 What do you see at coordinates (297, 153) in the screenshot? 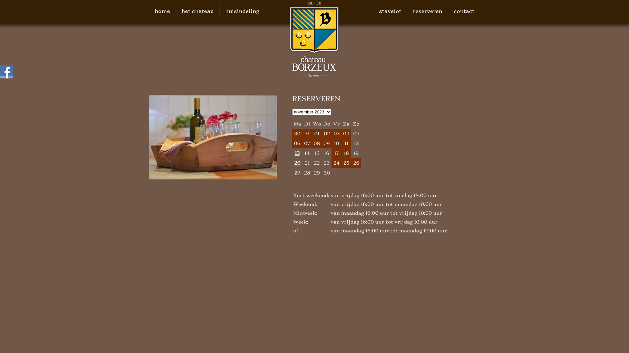
I see `13` at bounding box center [297, 153].